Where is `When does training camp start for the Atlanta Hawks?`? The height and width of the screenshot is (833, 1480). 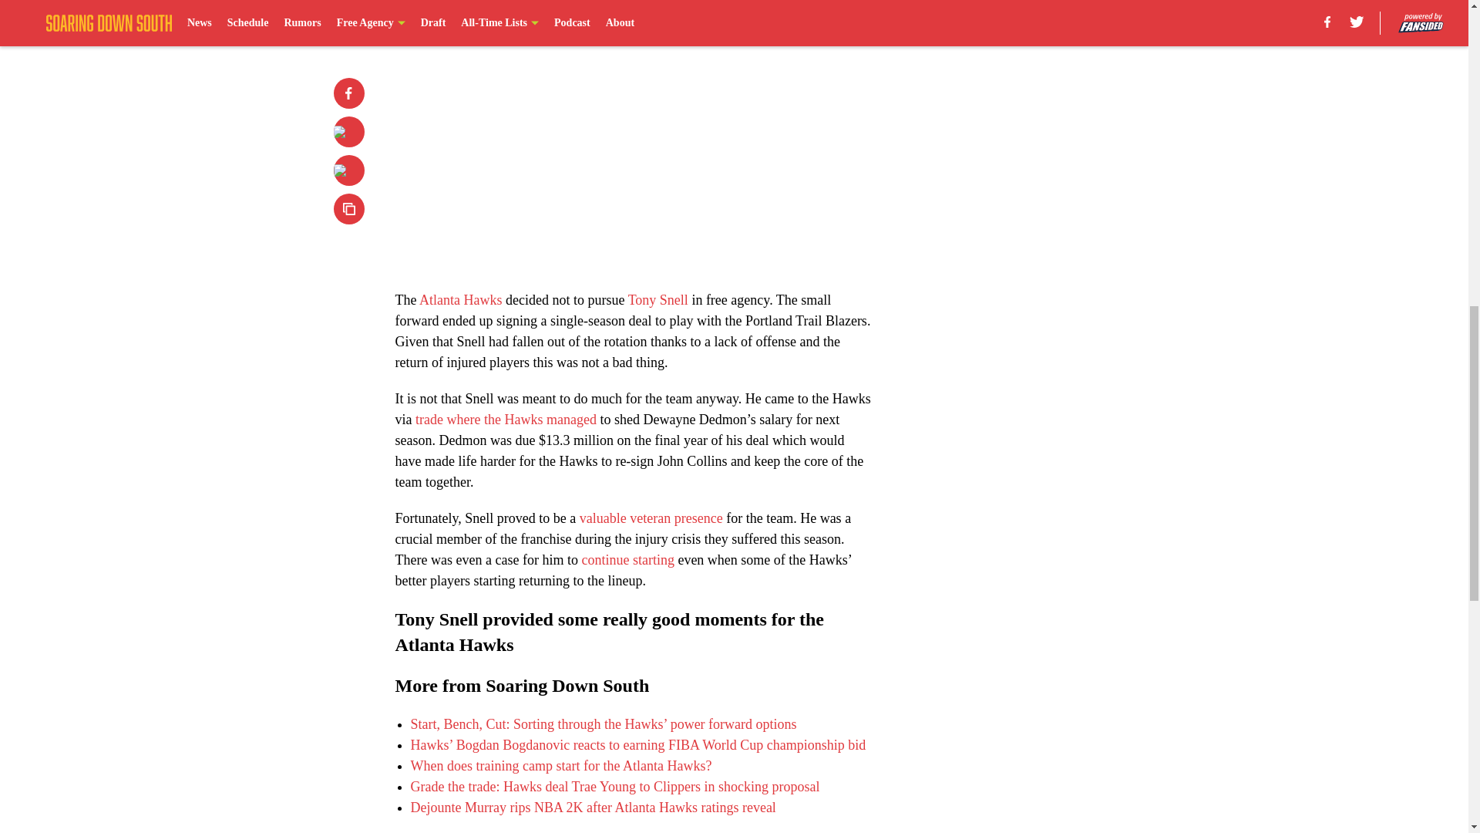 When does training camp start for the Atlanta Hawks? is located at coordinates (560, 765).